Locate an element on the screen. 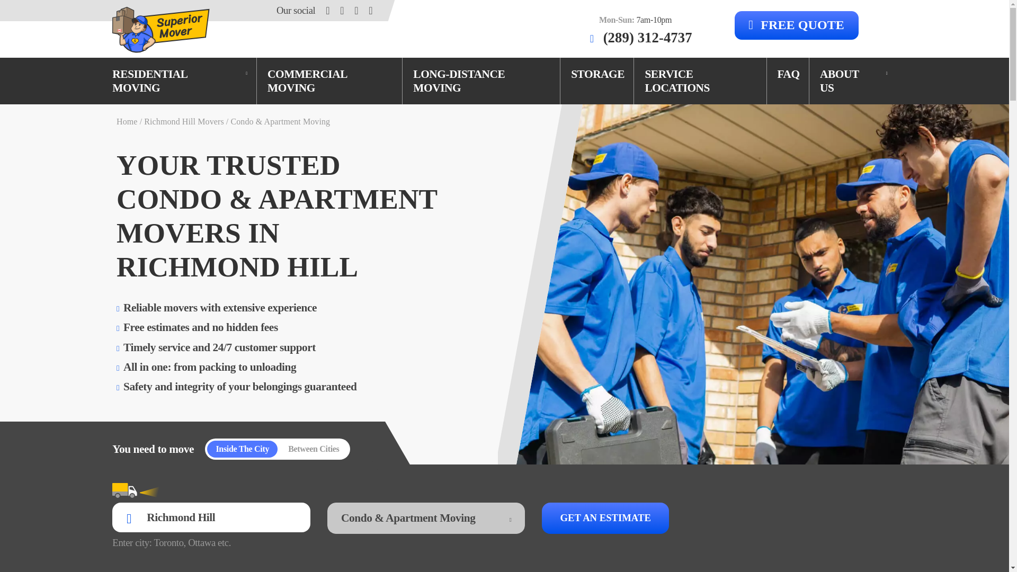  STORAGE is located at coordinates (597, 74).